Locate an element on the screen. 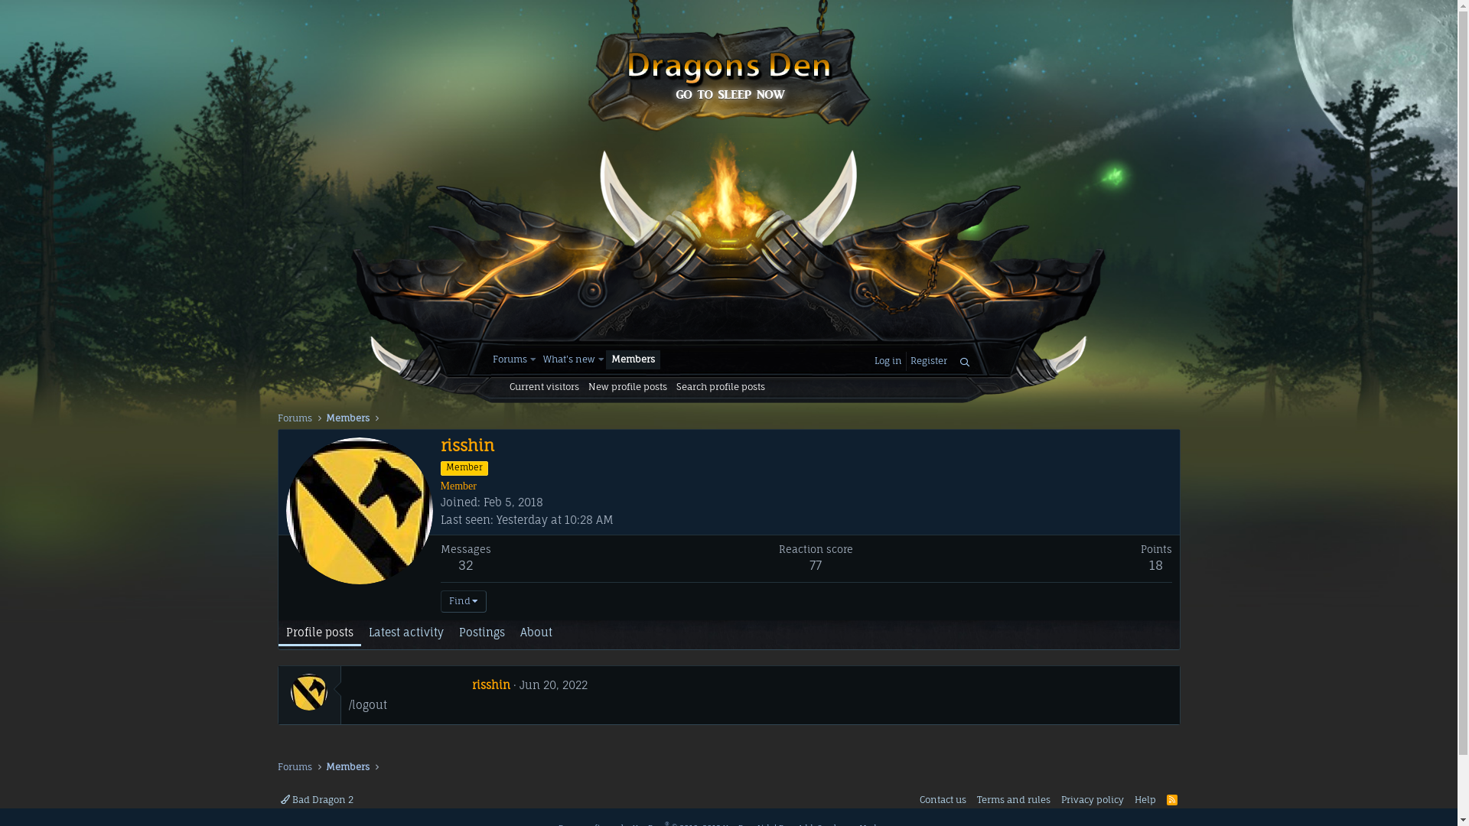 The width and height of the screenshot is (1469, 826). Members is located at coordinates (634, 359).